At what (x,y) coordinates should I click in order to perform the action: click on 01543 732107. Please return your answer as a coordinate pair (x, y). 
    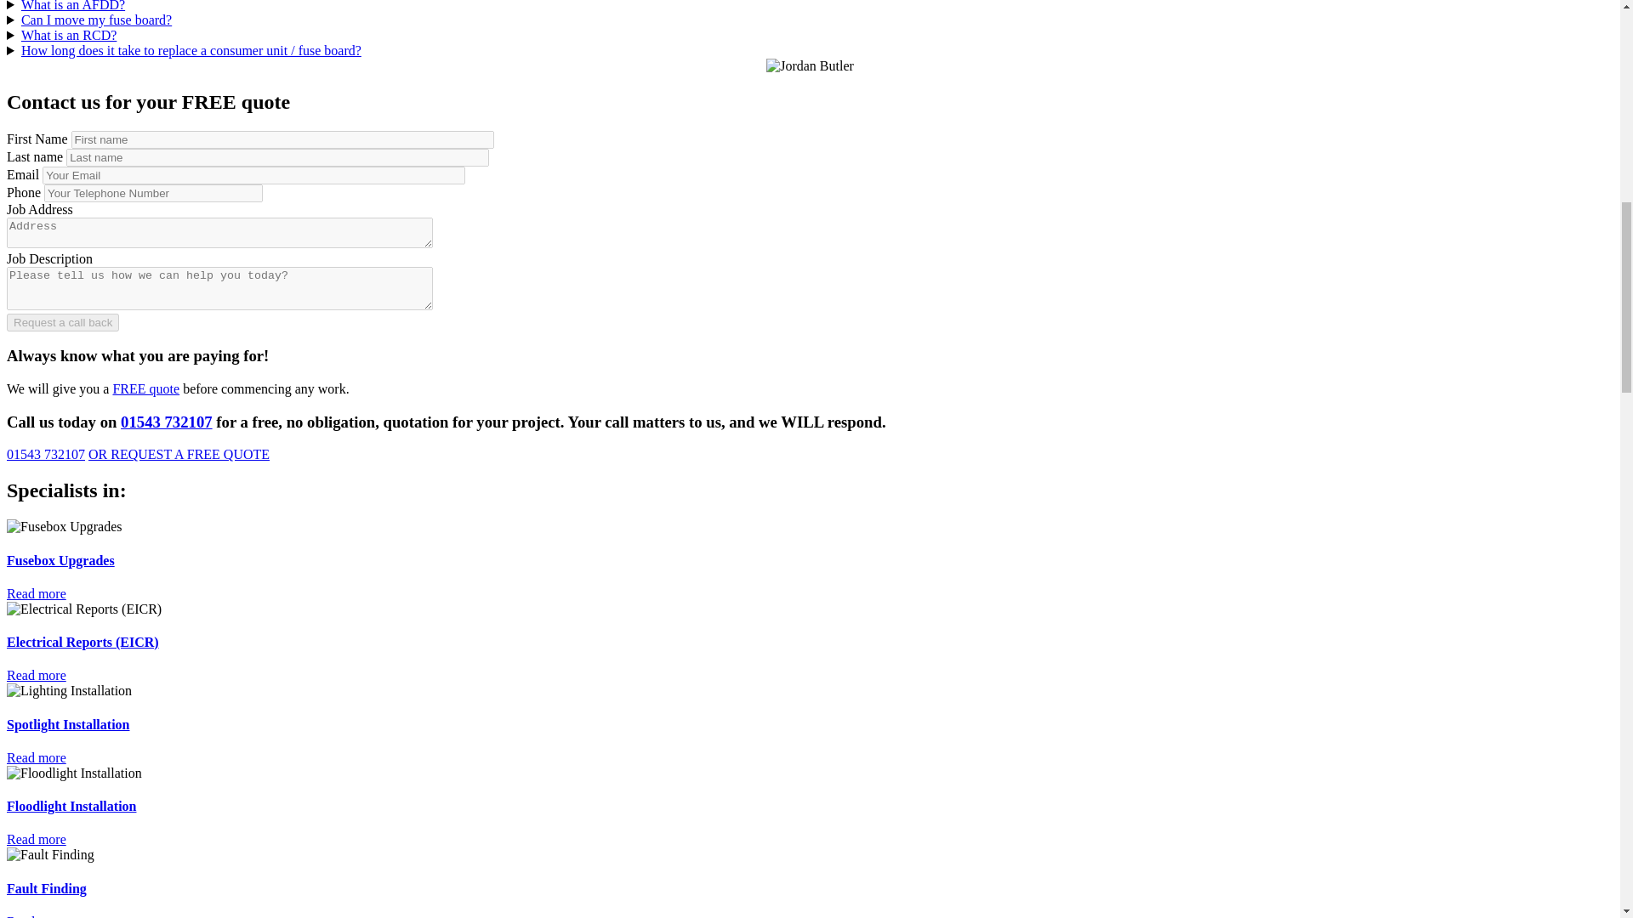
    Looking at the image, I should click on (167, 422).